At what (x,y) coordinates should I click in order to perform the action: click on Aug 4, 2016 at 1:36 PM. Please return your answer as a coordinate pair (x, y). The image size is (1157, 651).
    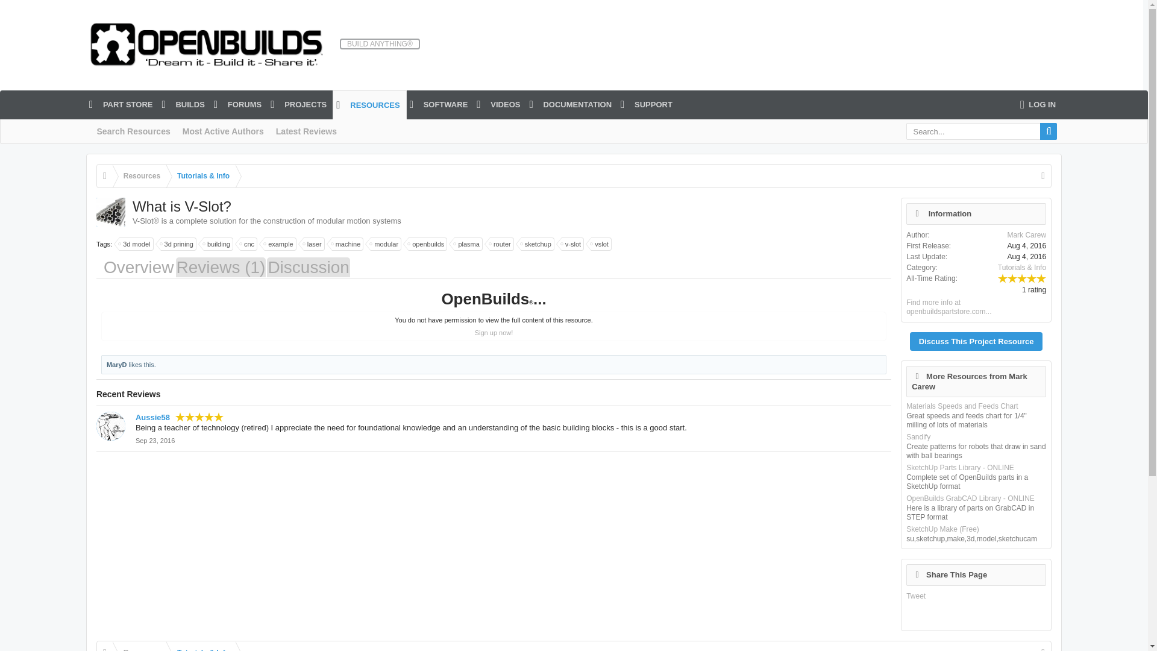
    Looking at the image, I should click on (1026, 245).